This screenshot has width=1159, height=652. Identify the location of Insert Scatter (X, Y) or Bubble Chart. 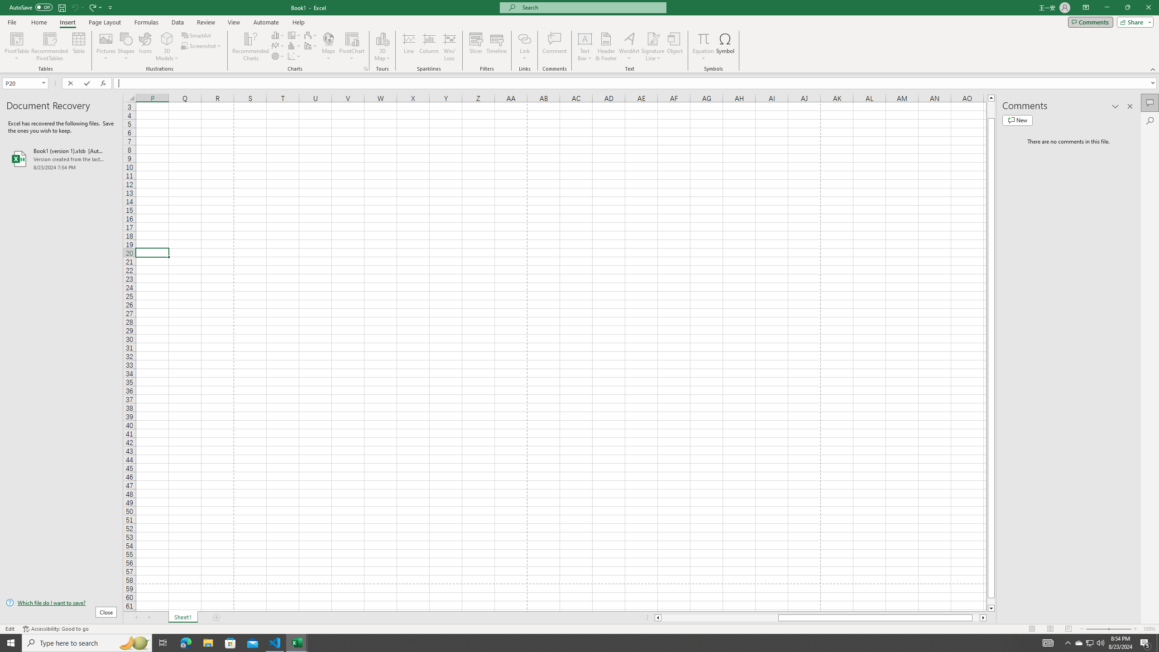
(294, 56).